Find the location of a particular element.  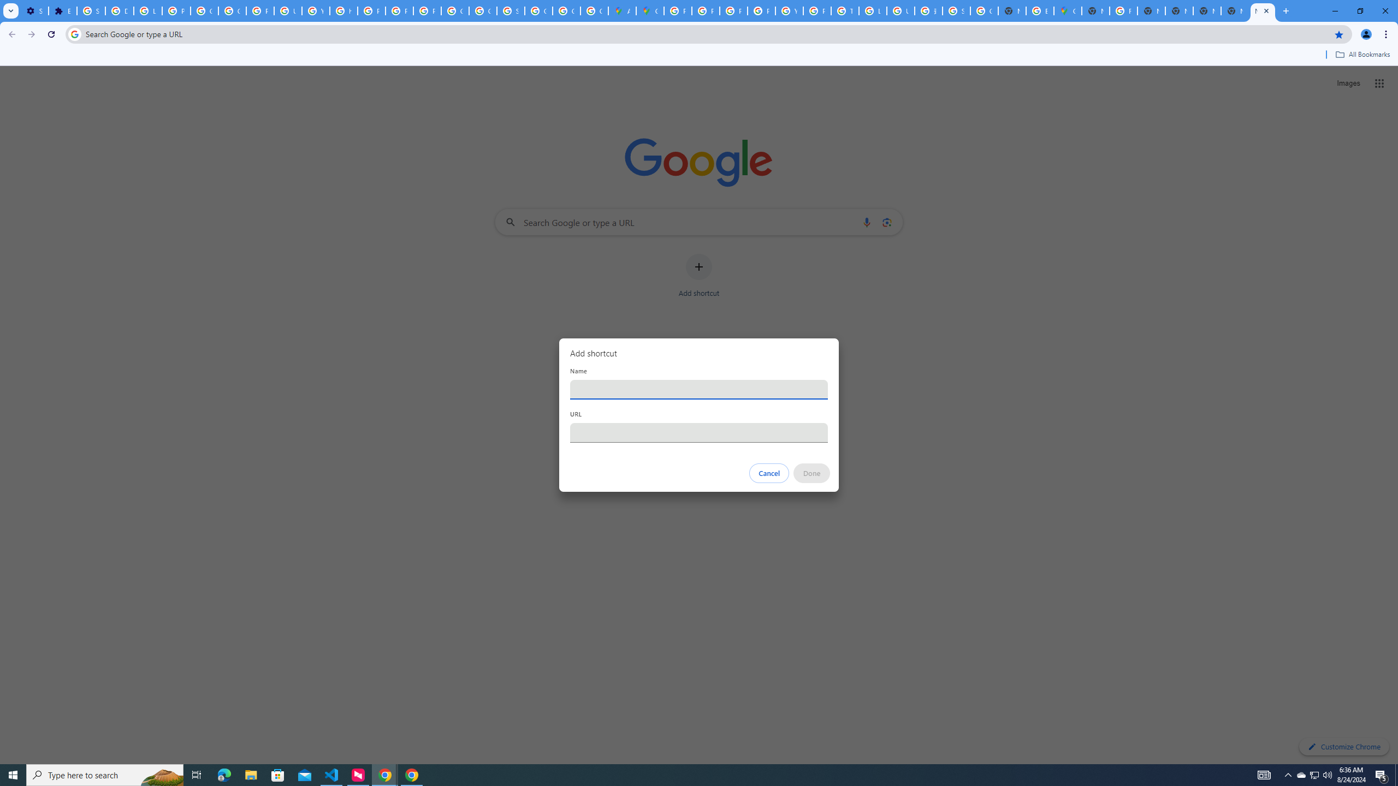

Explore new street-level details - Google Maps Help is located at coordinates (1039, 11).